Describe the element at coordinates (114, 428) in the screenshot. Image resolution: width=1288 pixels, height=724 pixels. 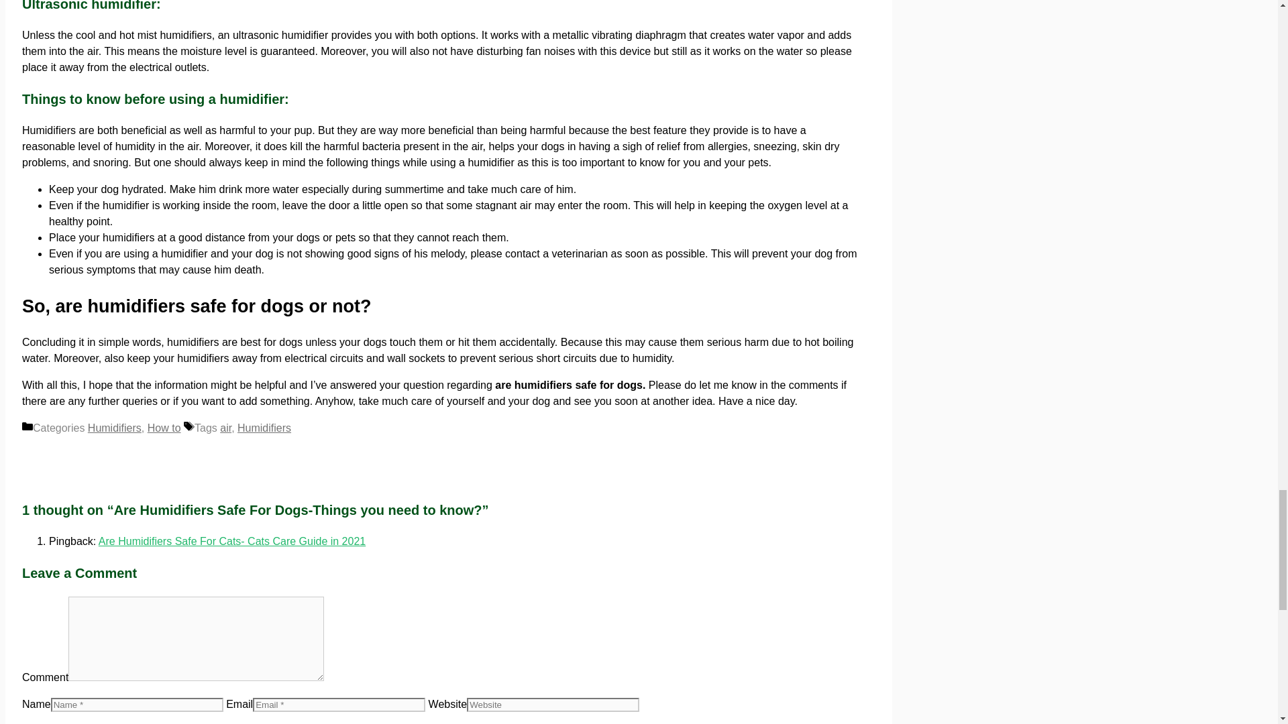
I see `Humidifiers` at that location.